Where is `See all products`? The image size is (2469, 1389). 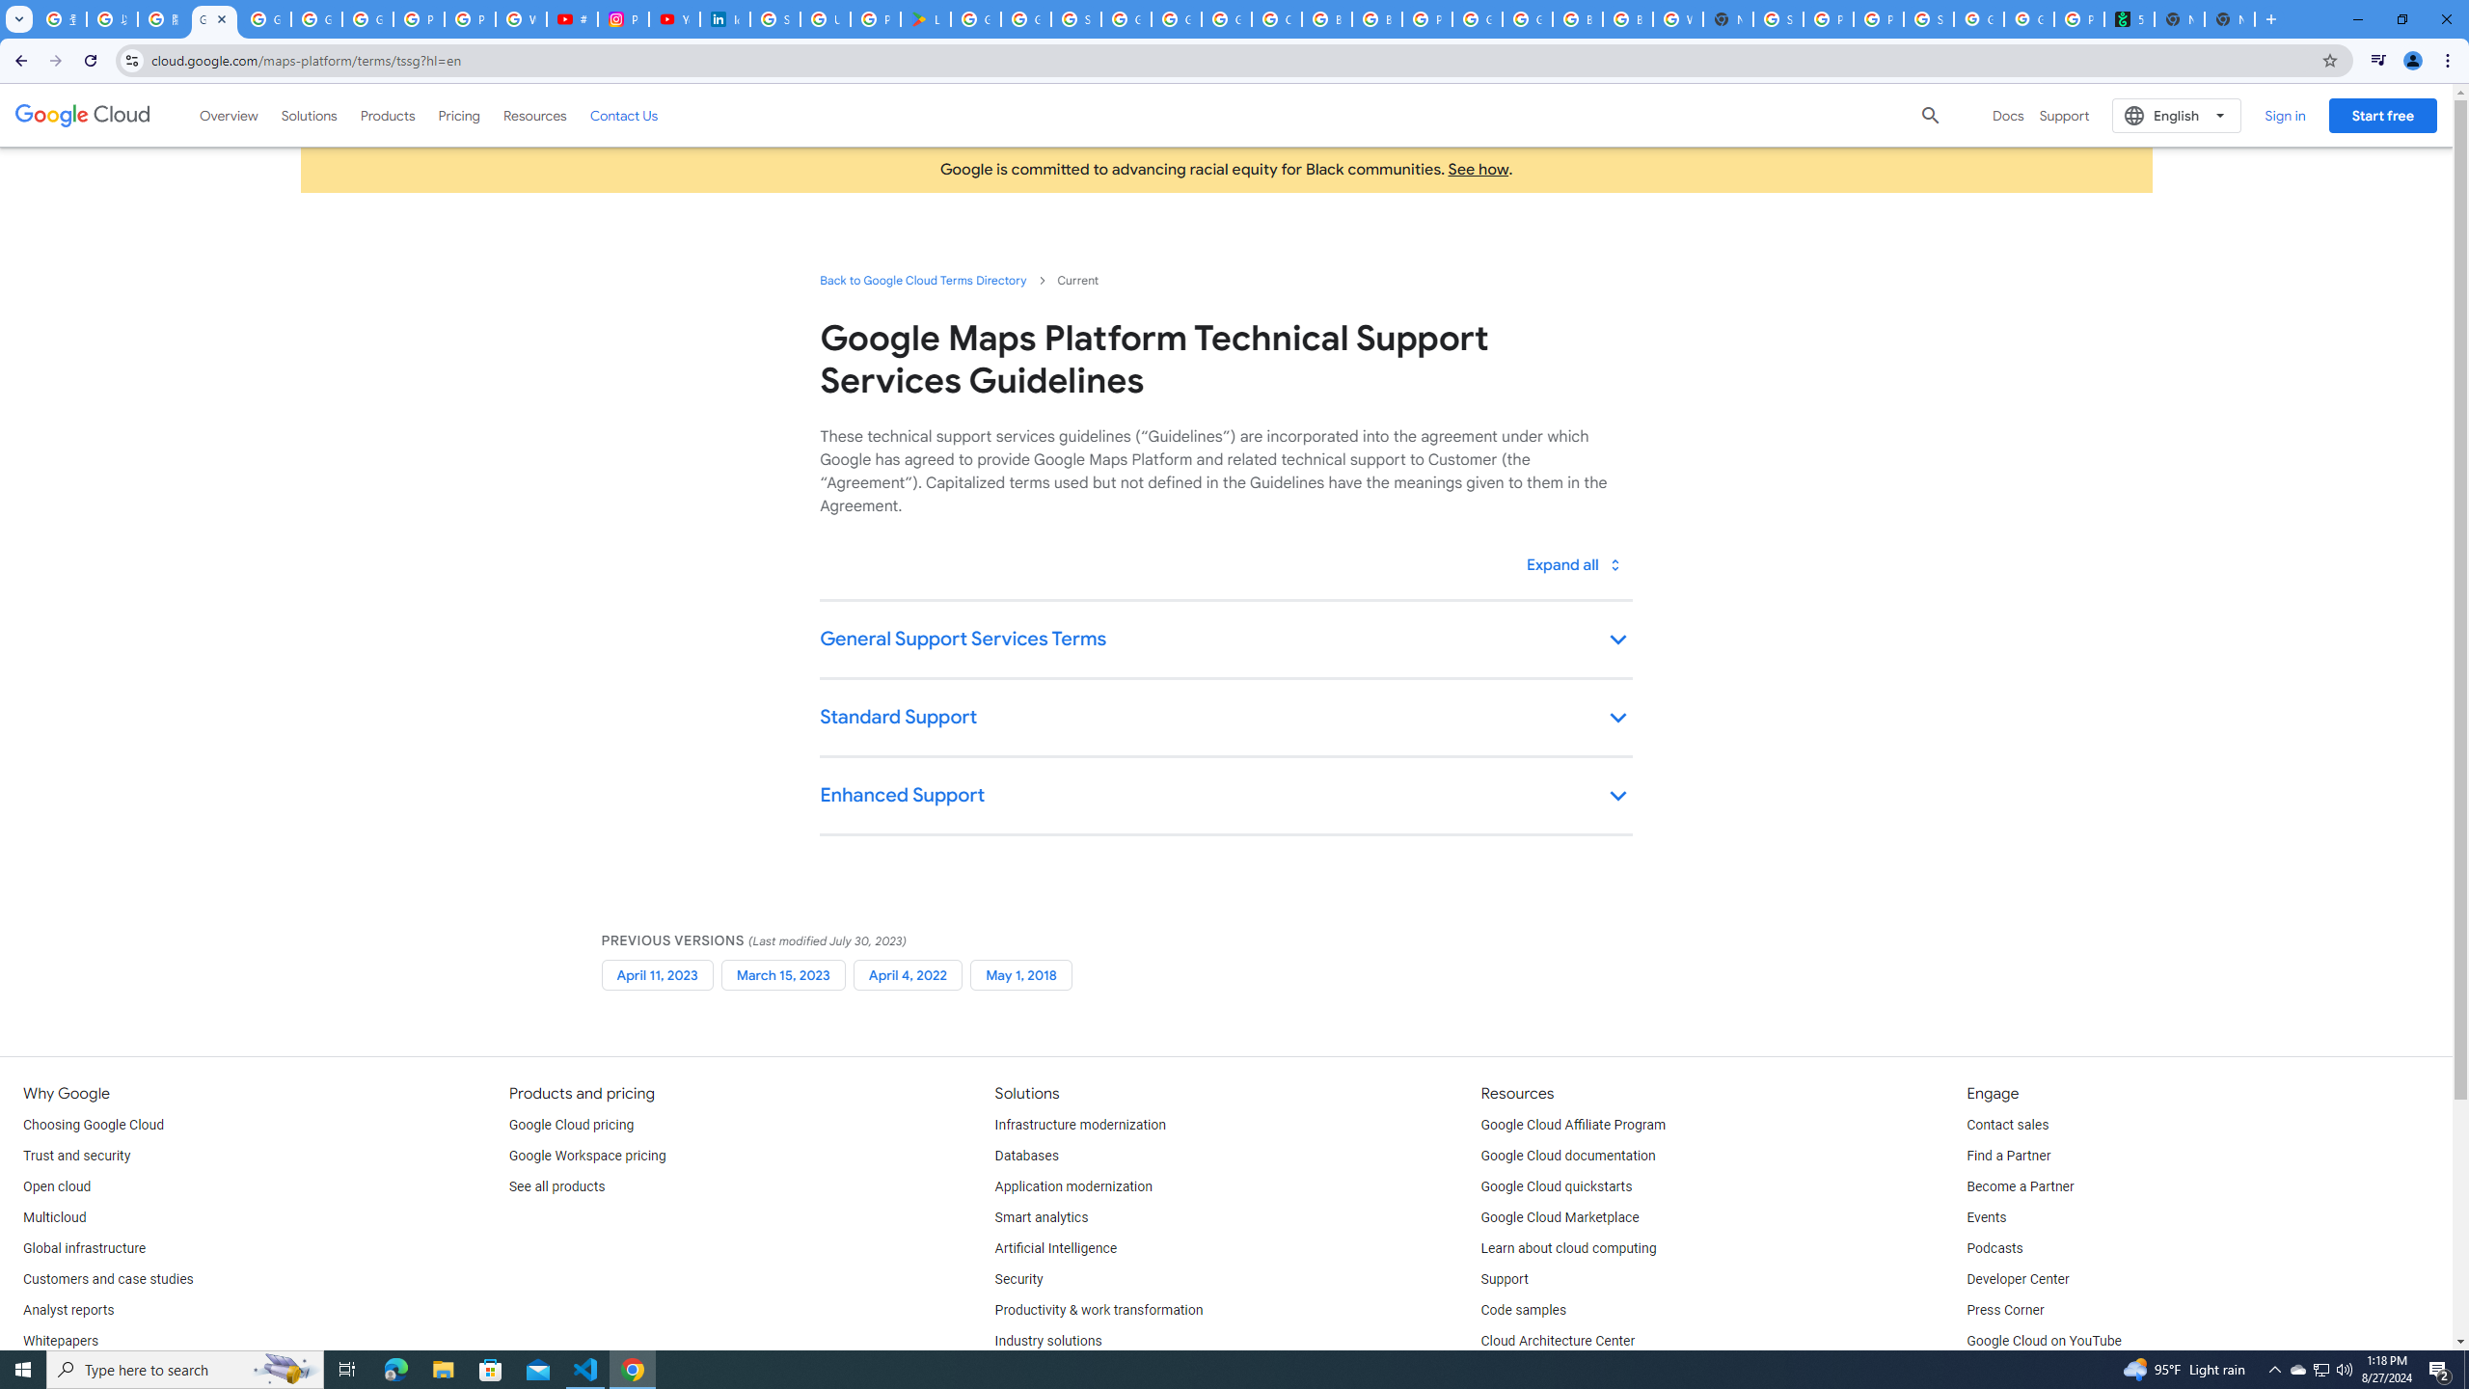
See all products is located at coordinates (556, 1187).